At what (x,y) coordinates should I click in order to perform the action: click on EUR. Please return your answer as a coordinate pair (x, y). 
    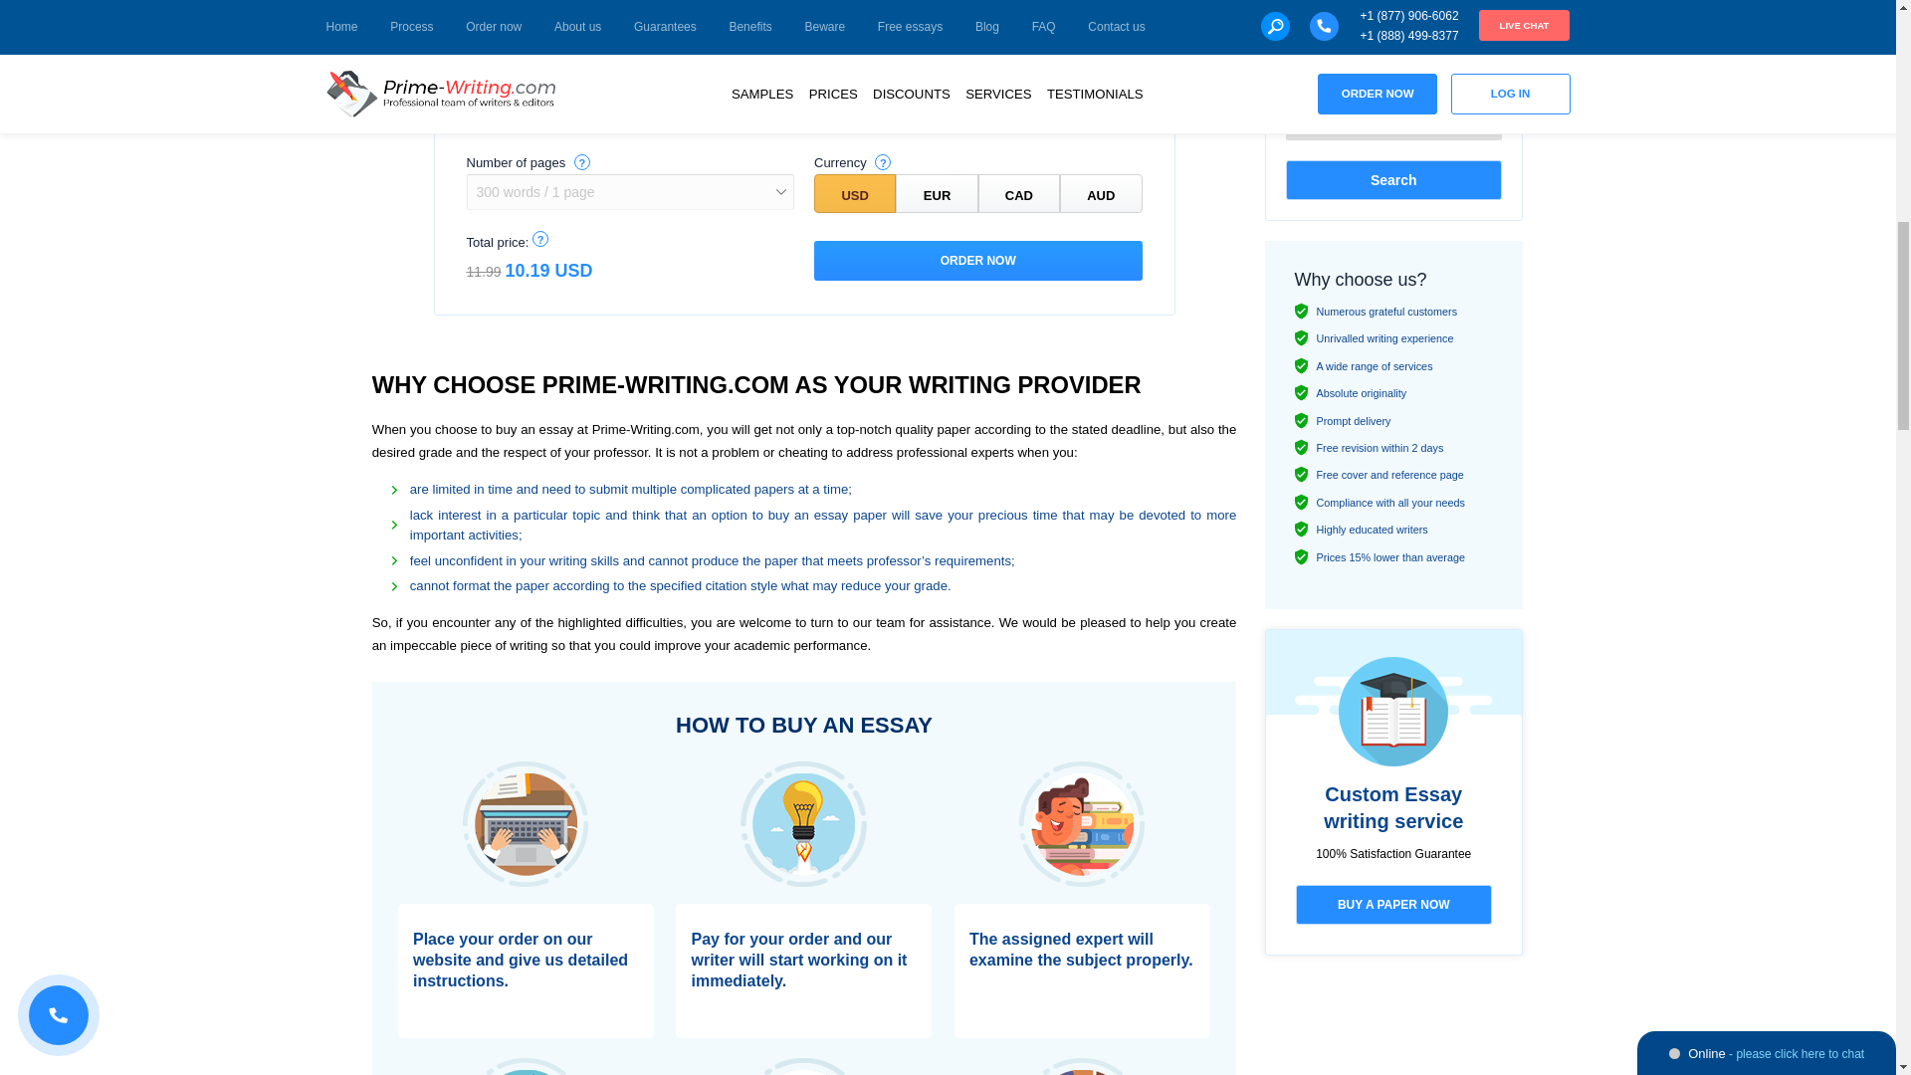
    Looking at the image, I should click on (936, 193).